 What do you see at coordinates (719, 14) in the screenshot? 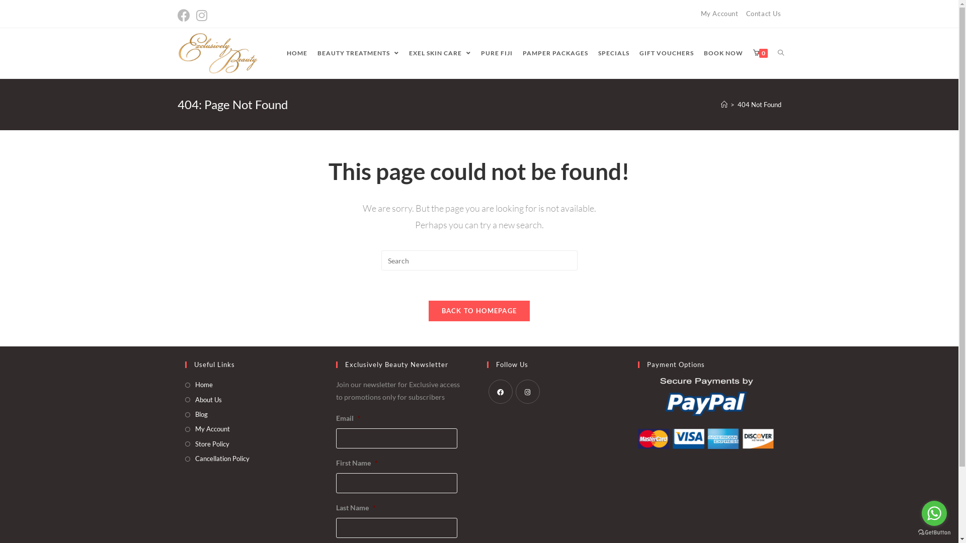
I see `My Account` at bounding box center [719, 14].